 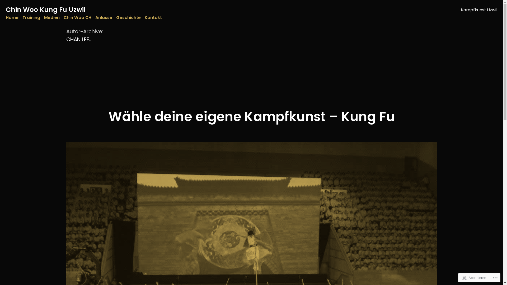 I want to click on Home, so click(x=12, y=17).